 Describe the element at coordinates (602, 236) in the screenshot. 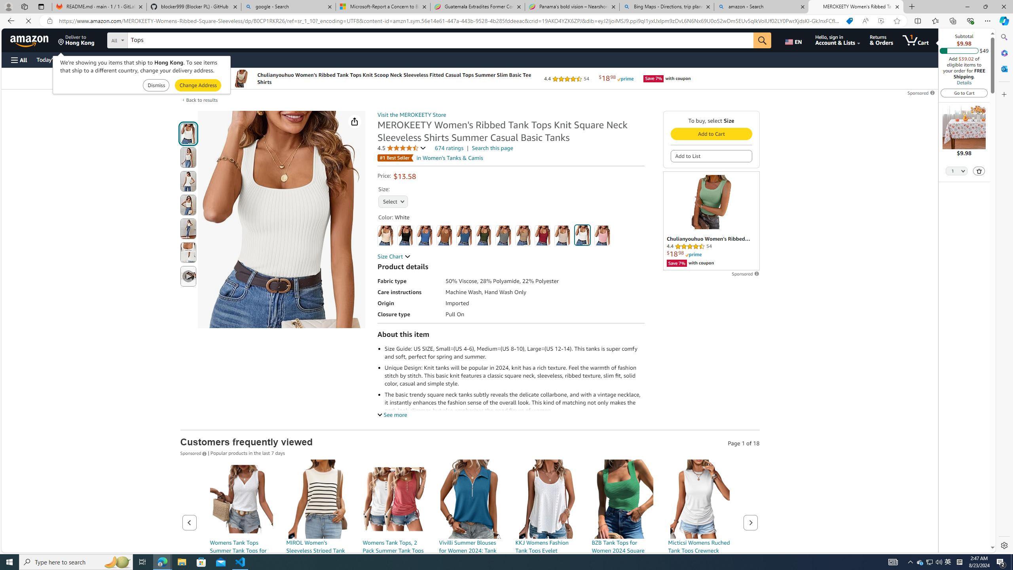

I see `Pink` at that location.